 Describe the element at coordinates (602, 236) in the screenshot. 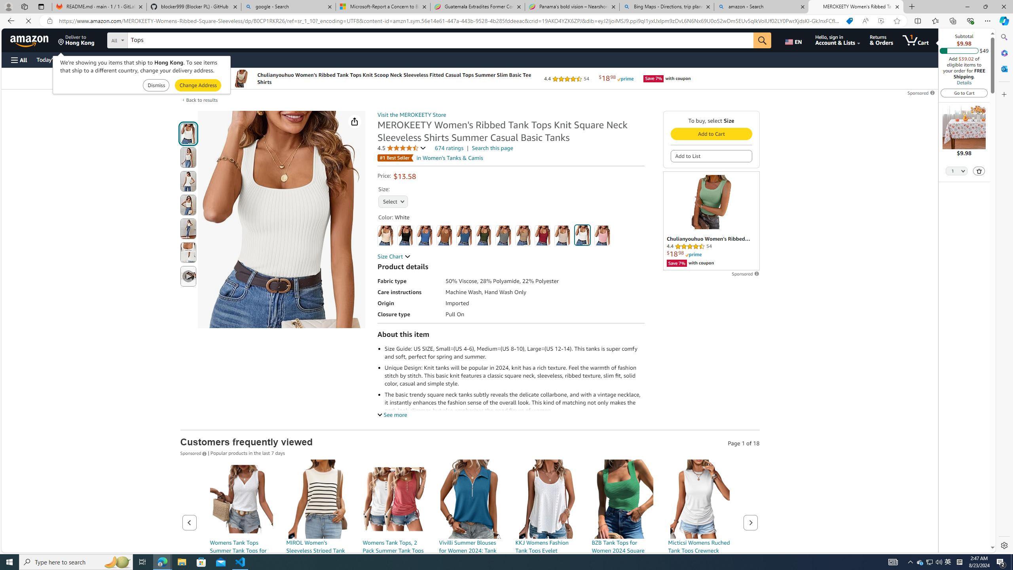

I see `Pink` at that location.